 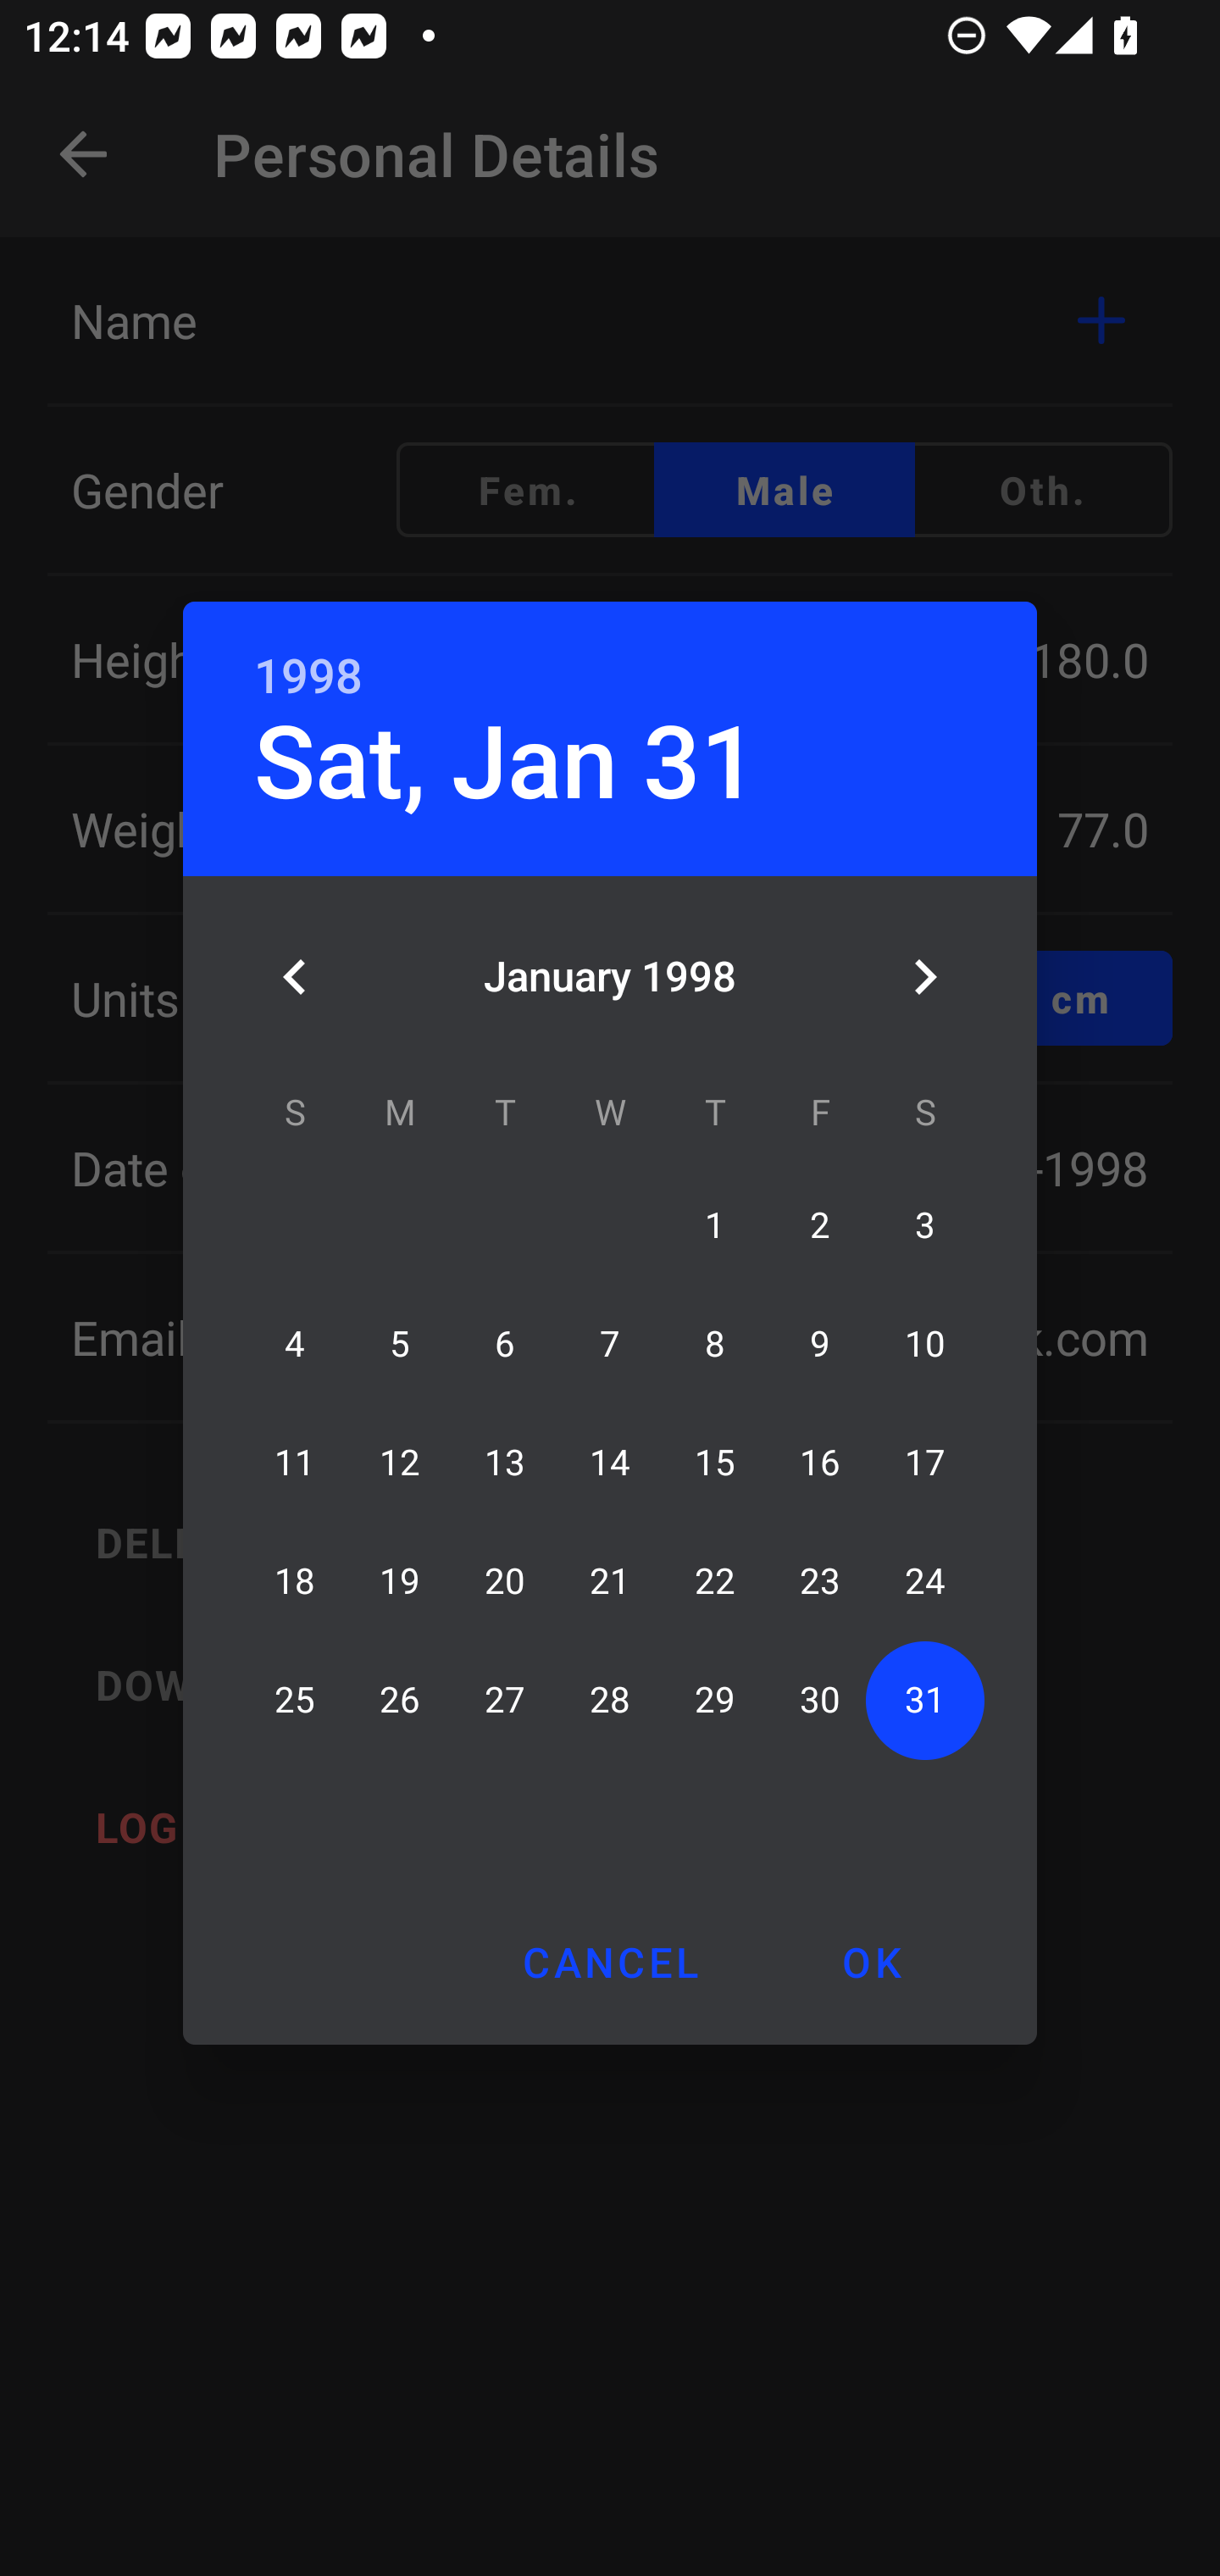 What do you see at coordinates (610, 1961) in the screenshot?
I see `CANCEL` at bounding box center [610, 1961].